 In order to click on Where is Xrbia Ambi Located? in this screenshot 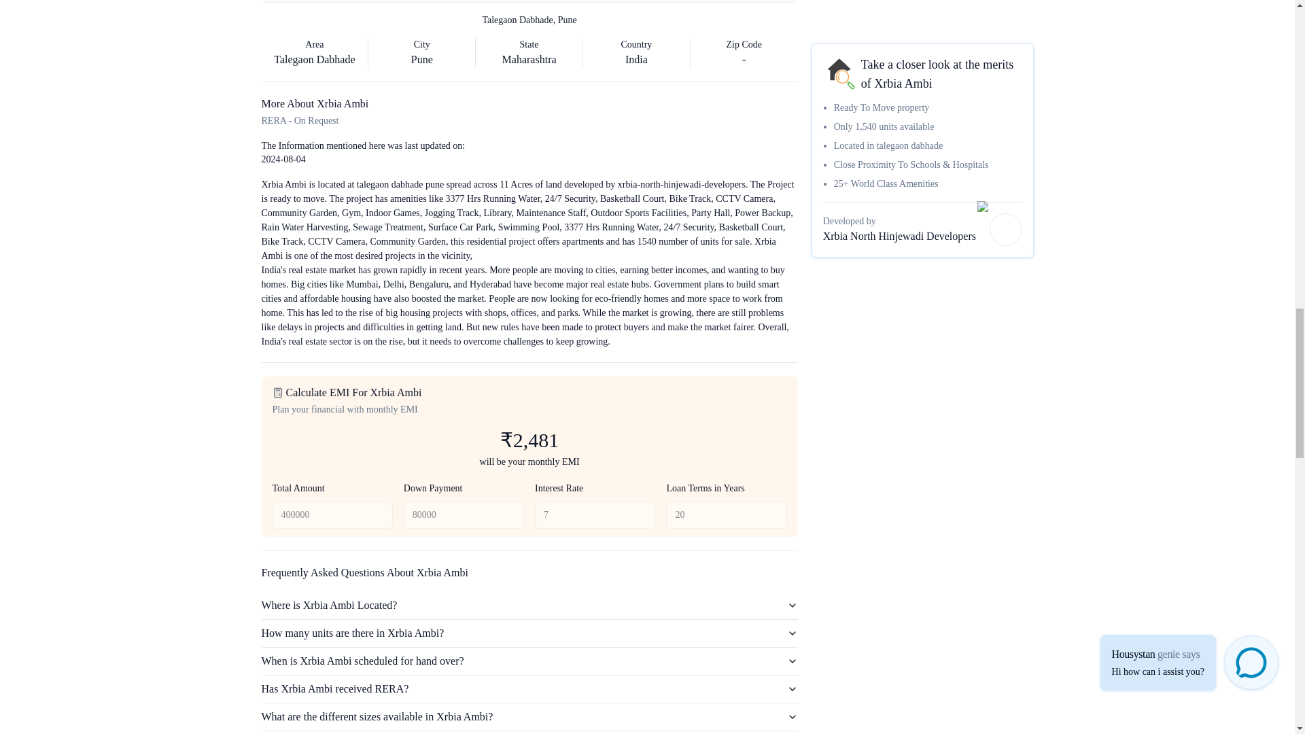, I will do `click(529, 605)`.